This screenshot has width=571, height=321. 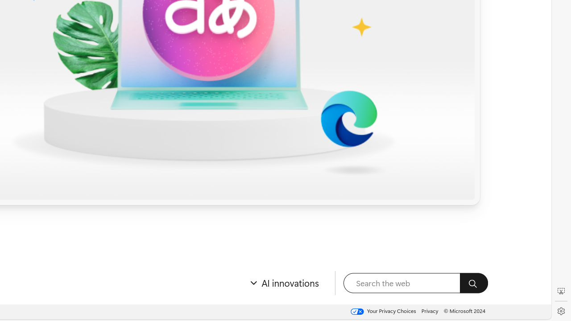 I want to click on Screenshot, so click(x=561, y=291).